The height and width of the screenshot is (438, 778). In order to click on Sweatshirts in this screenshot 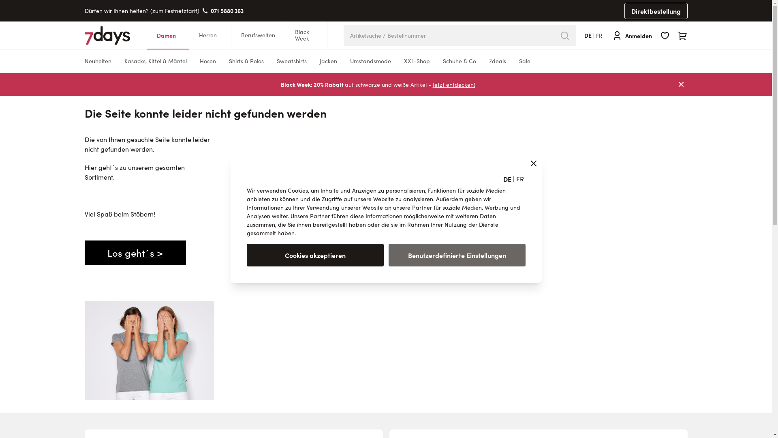, I will do `click(291, 61)`.